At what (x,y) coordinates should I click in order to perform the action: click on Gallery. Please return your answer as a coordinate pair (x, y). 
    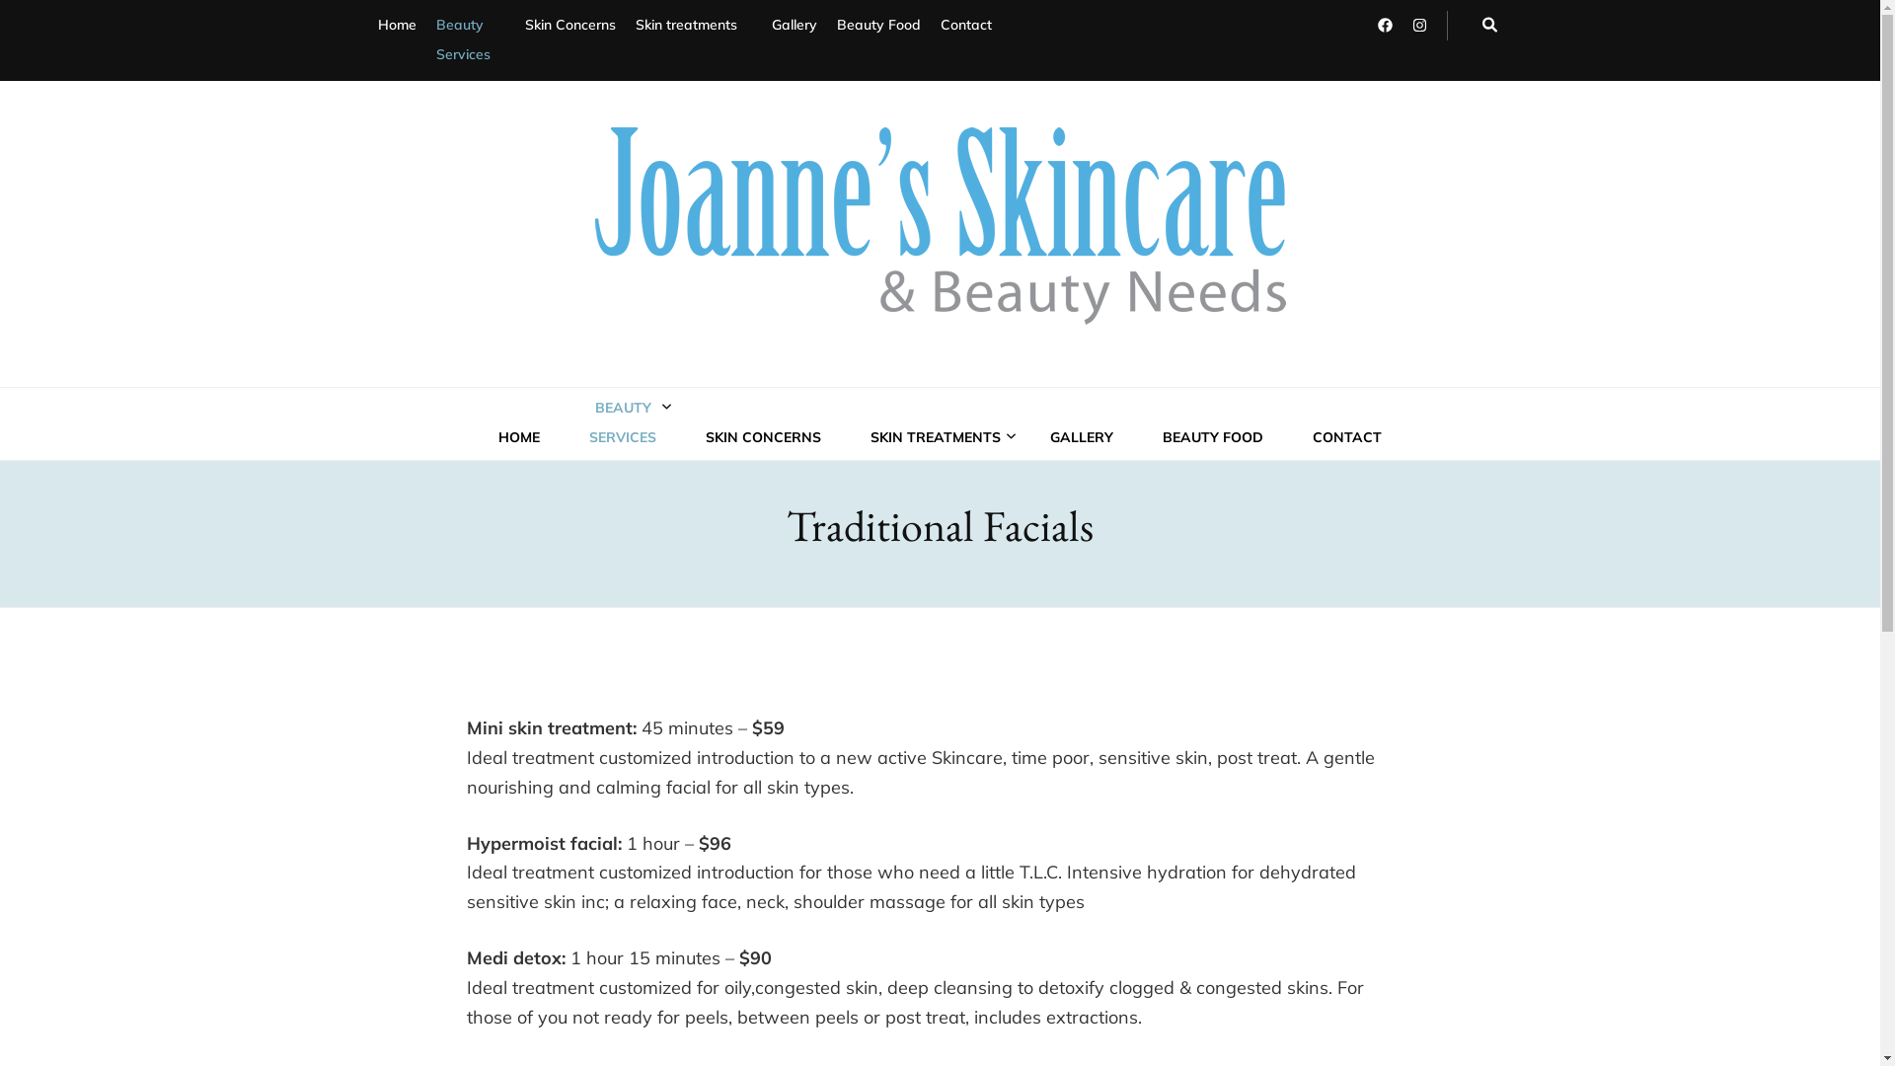
    Looking at the image, I should click on (795, 26).